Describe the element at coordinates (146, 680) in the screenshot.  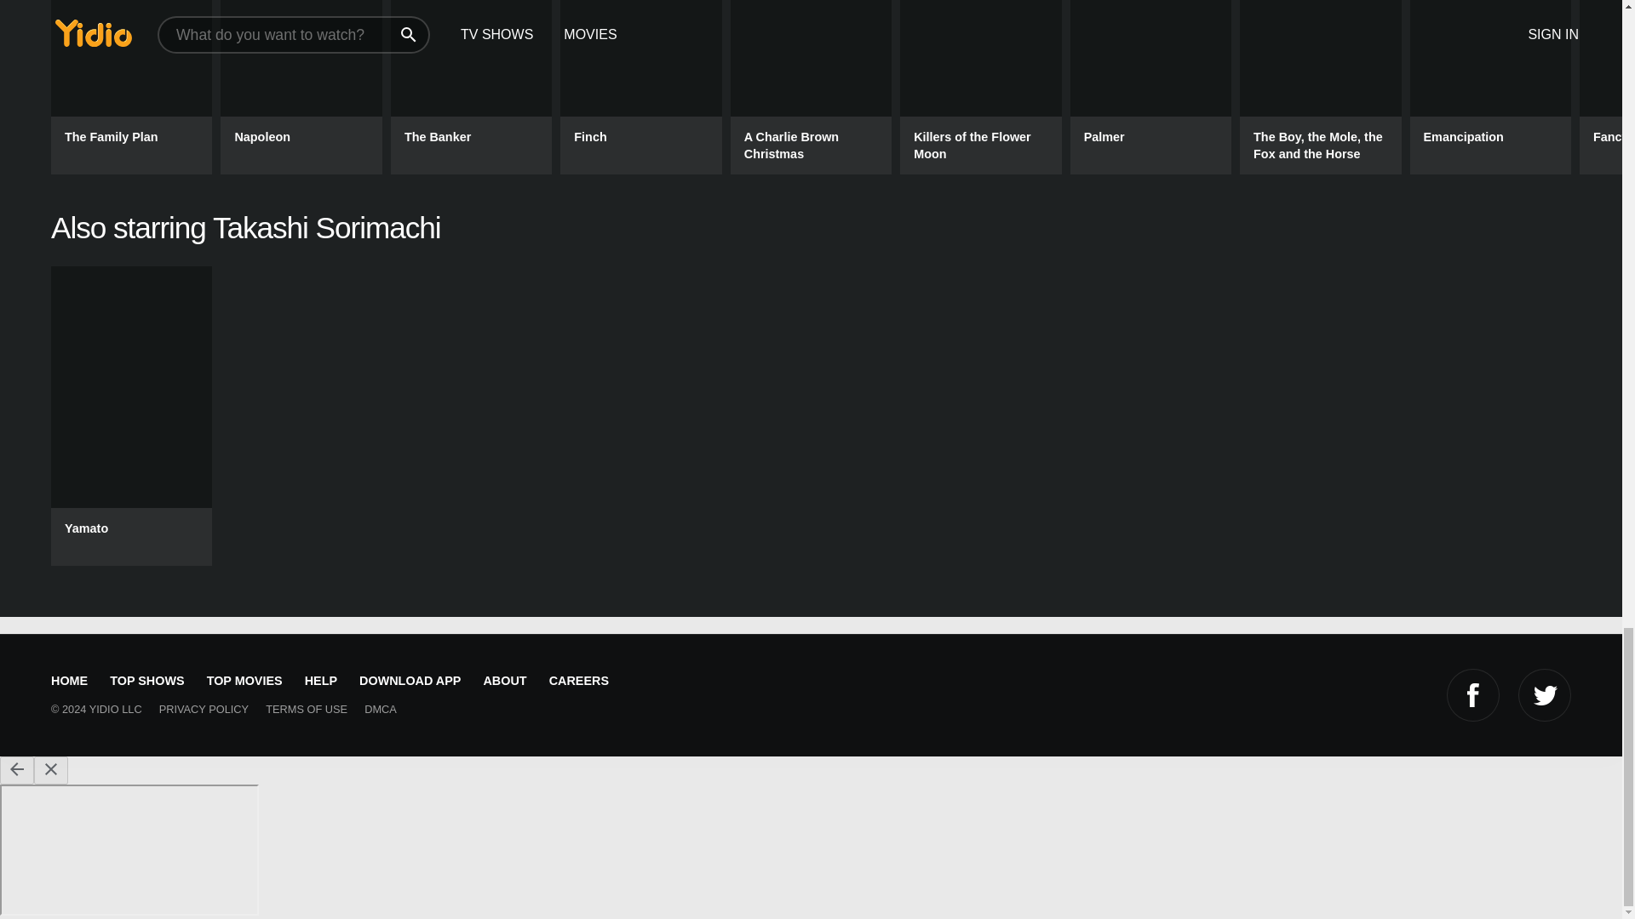
I see `TOP SHOWS` at that location.